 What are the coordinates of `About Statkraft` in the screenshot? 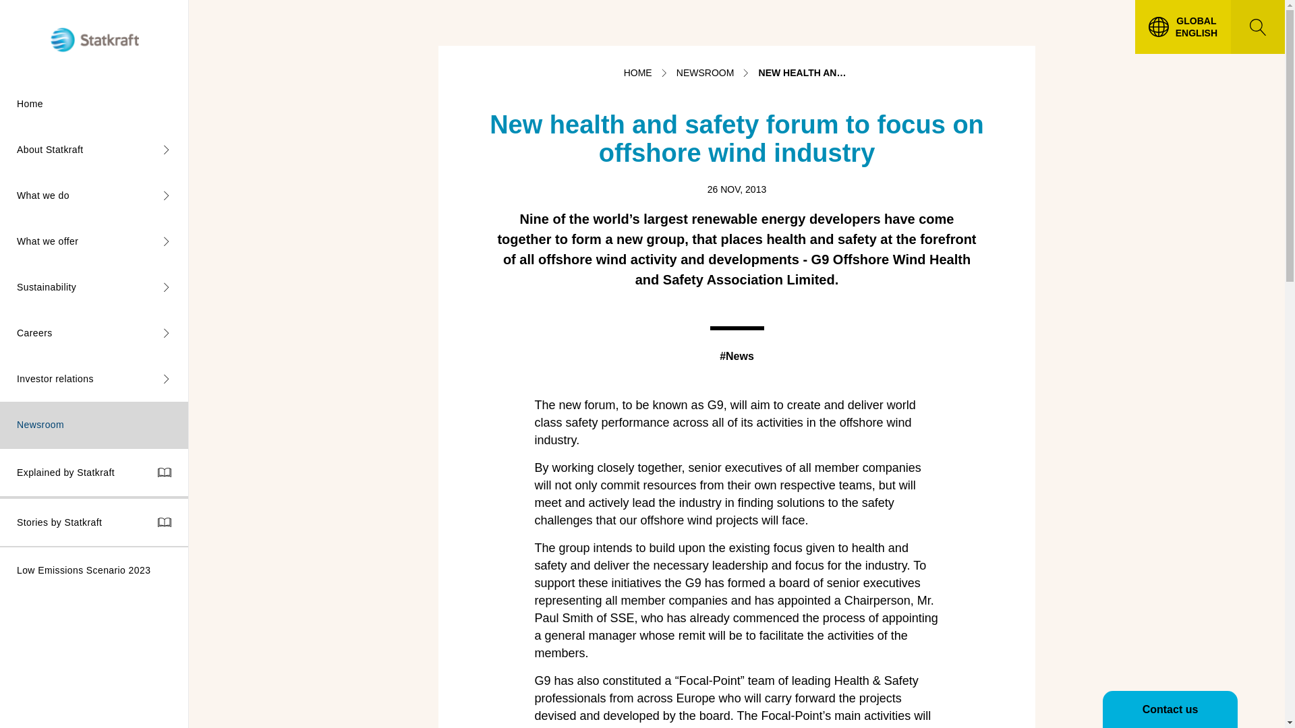 It's located at (94, 149).